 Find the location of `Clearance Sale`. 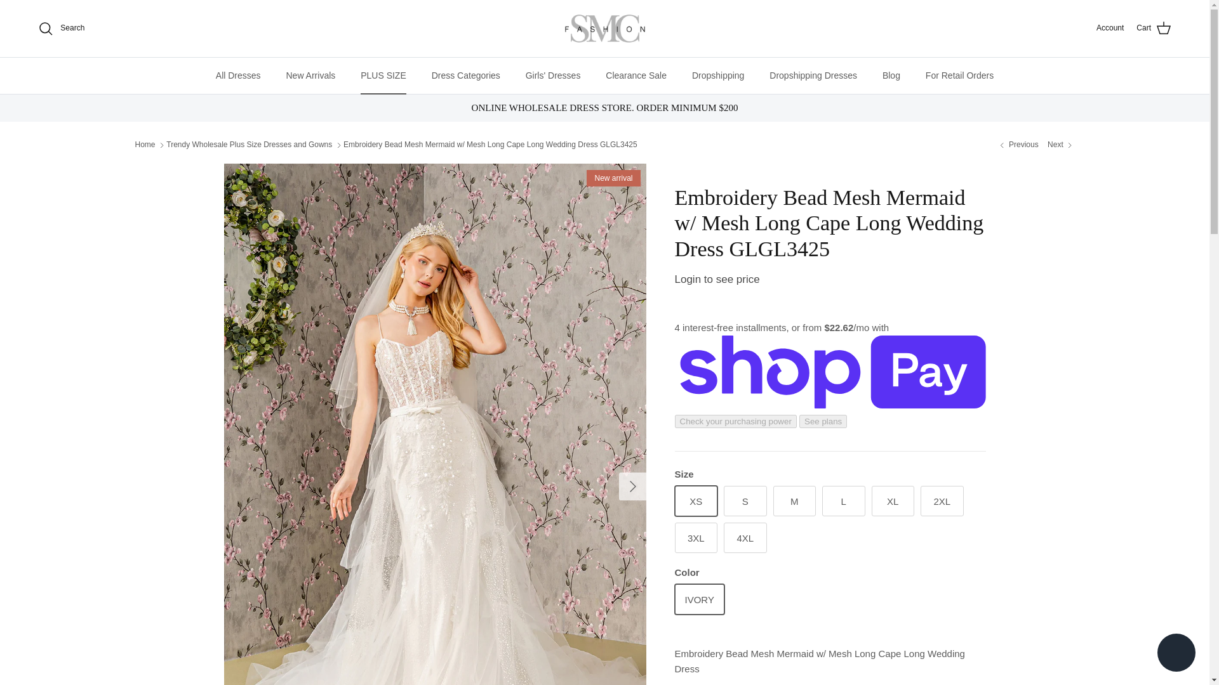

Clearance Sale is located at coordinates (636, 75).